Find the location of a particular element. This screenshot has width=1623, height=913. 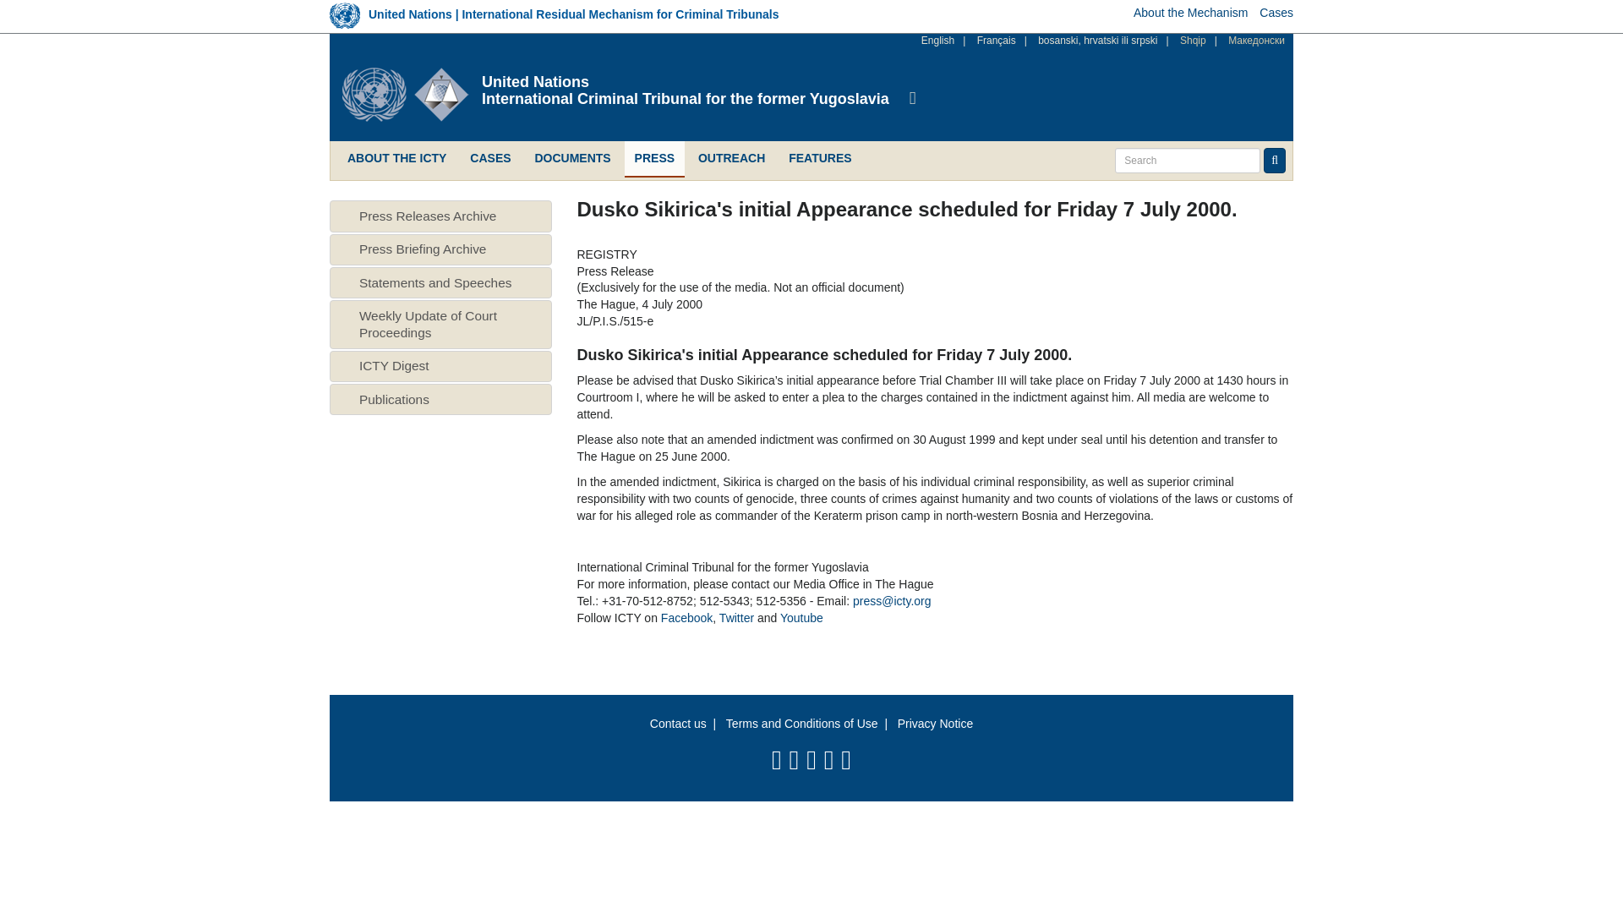

Terms and Conditions of Use is located at coordinates (801, 724).